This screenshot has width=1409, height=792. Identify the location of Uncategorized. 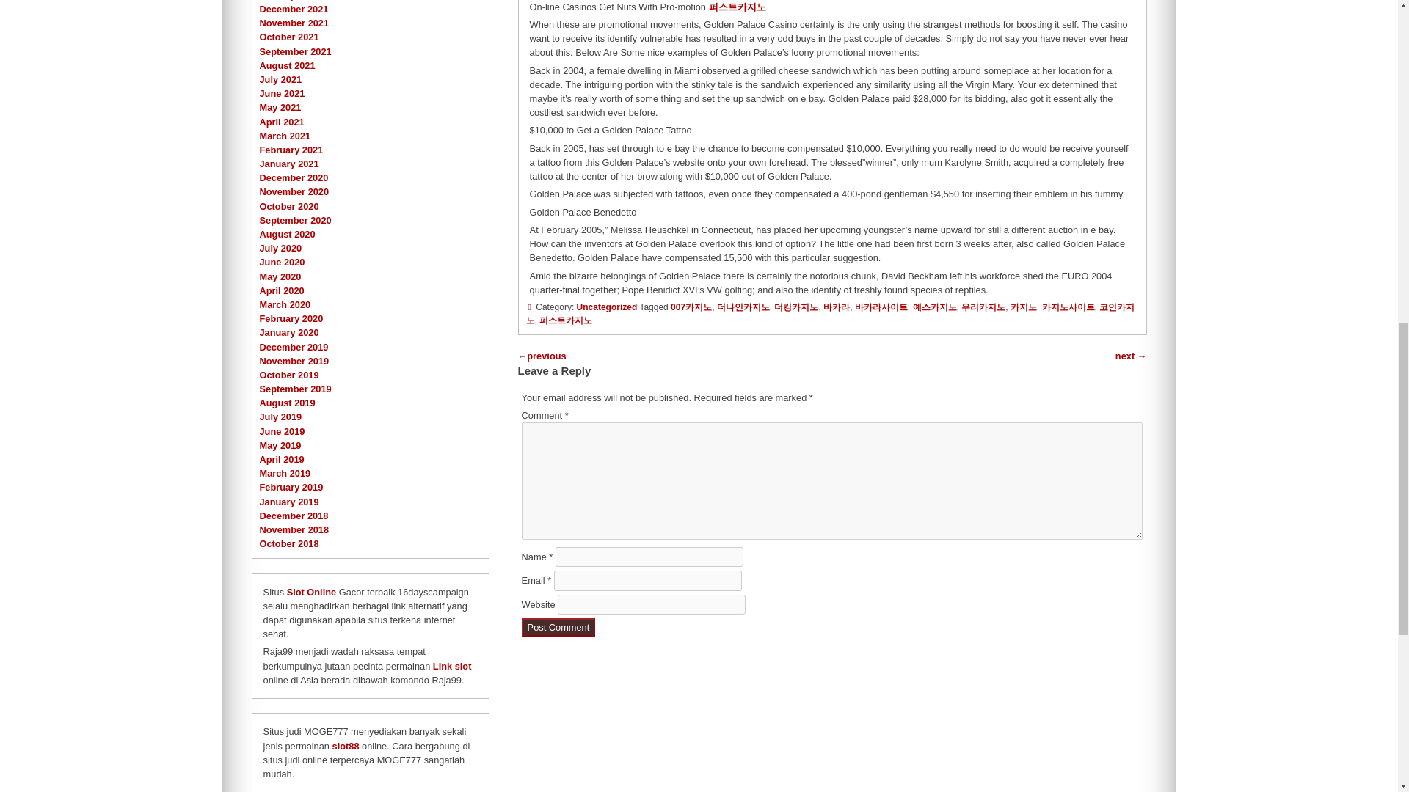
(607, 307).